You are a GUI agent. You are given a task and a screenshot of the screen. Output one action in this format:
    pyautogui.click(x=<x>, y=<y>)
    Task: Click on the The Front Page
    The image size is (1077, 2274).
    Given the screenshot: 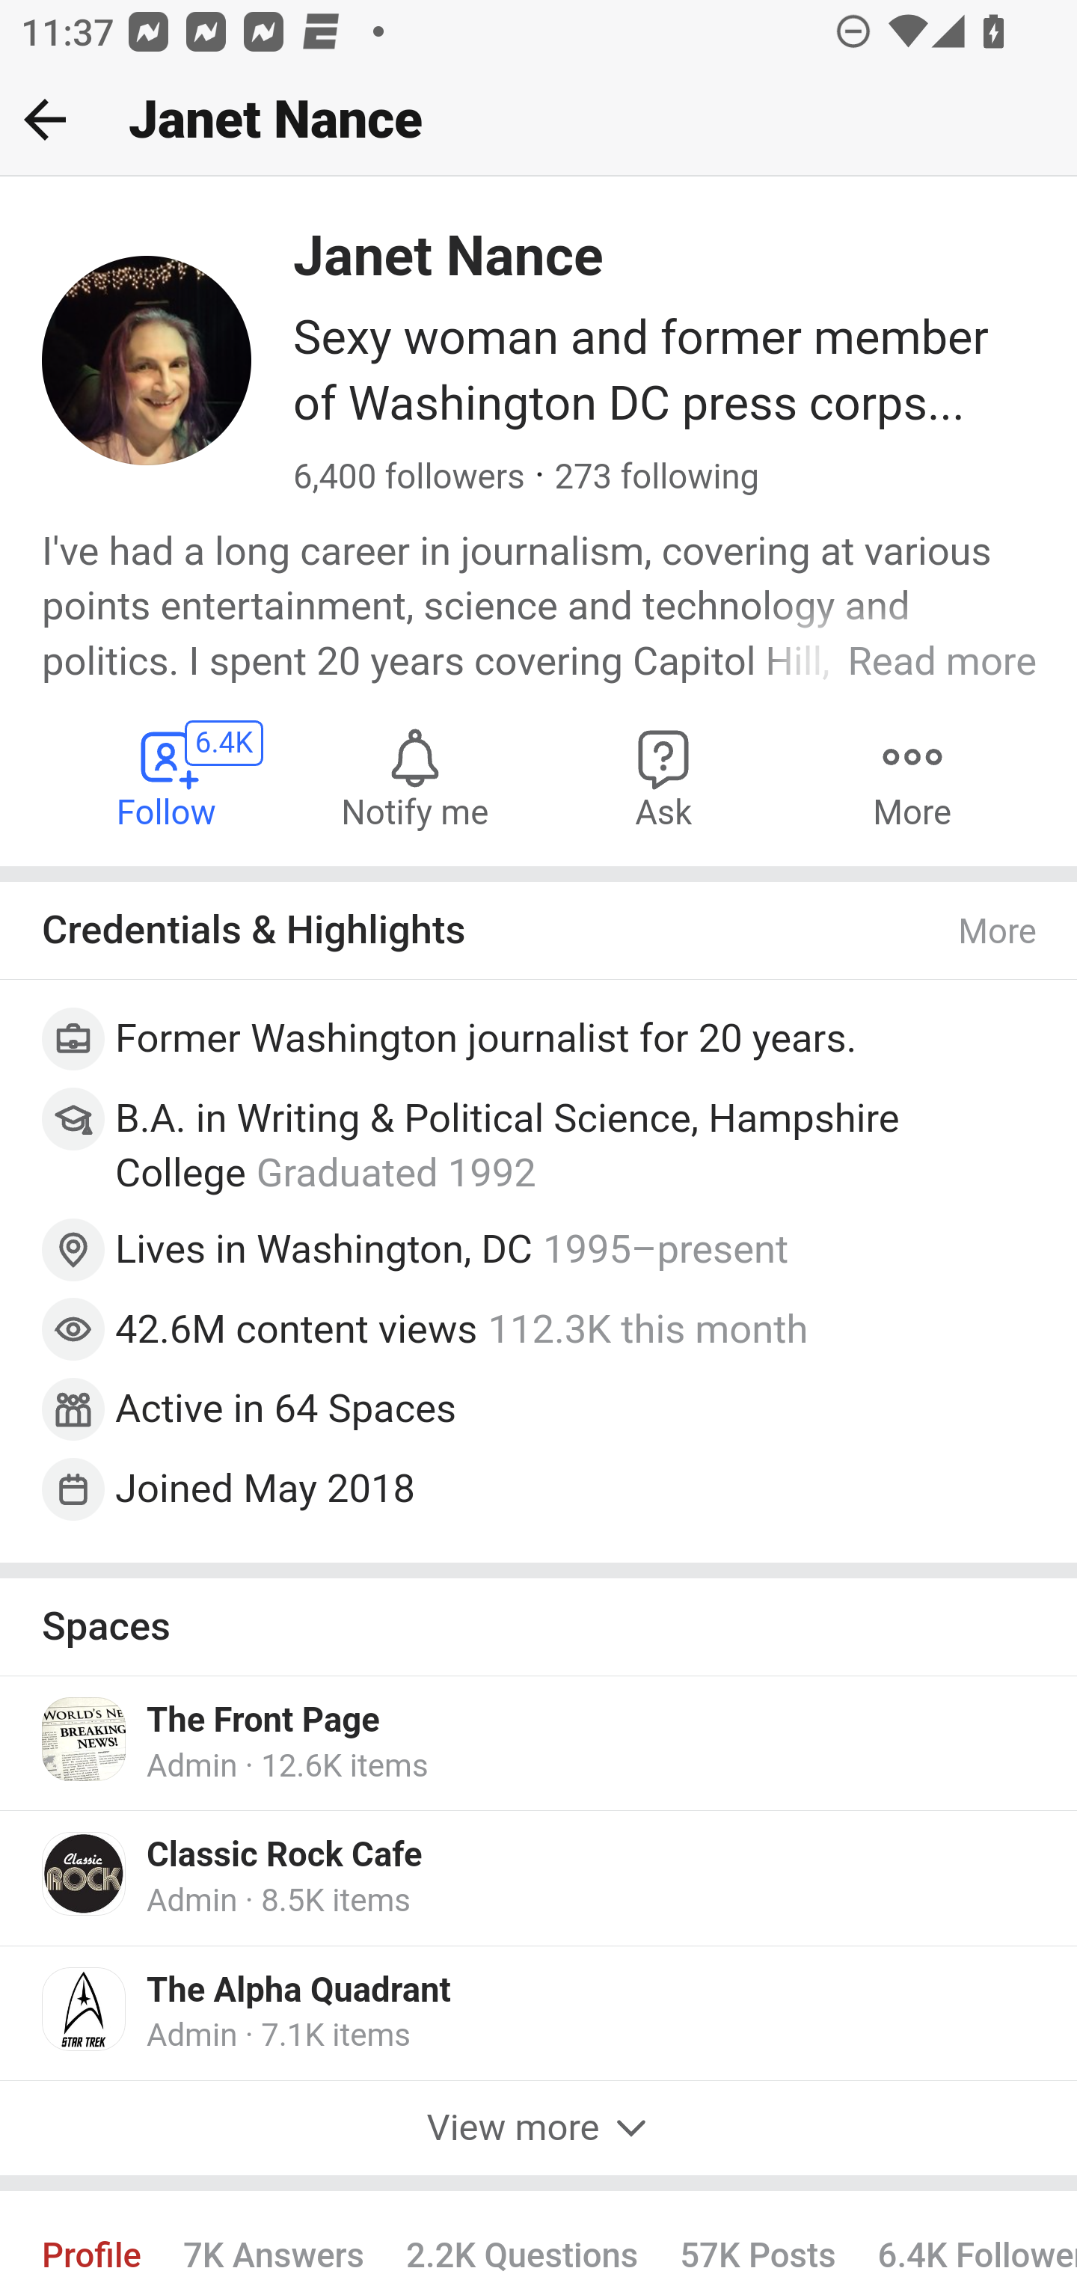 What is the action you would take?
    pyautogui.click(x=264, y=1720)
    